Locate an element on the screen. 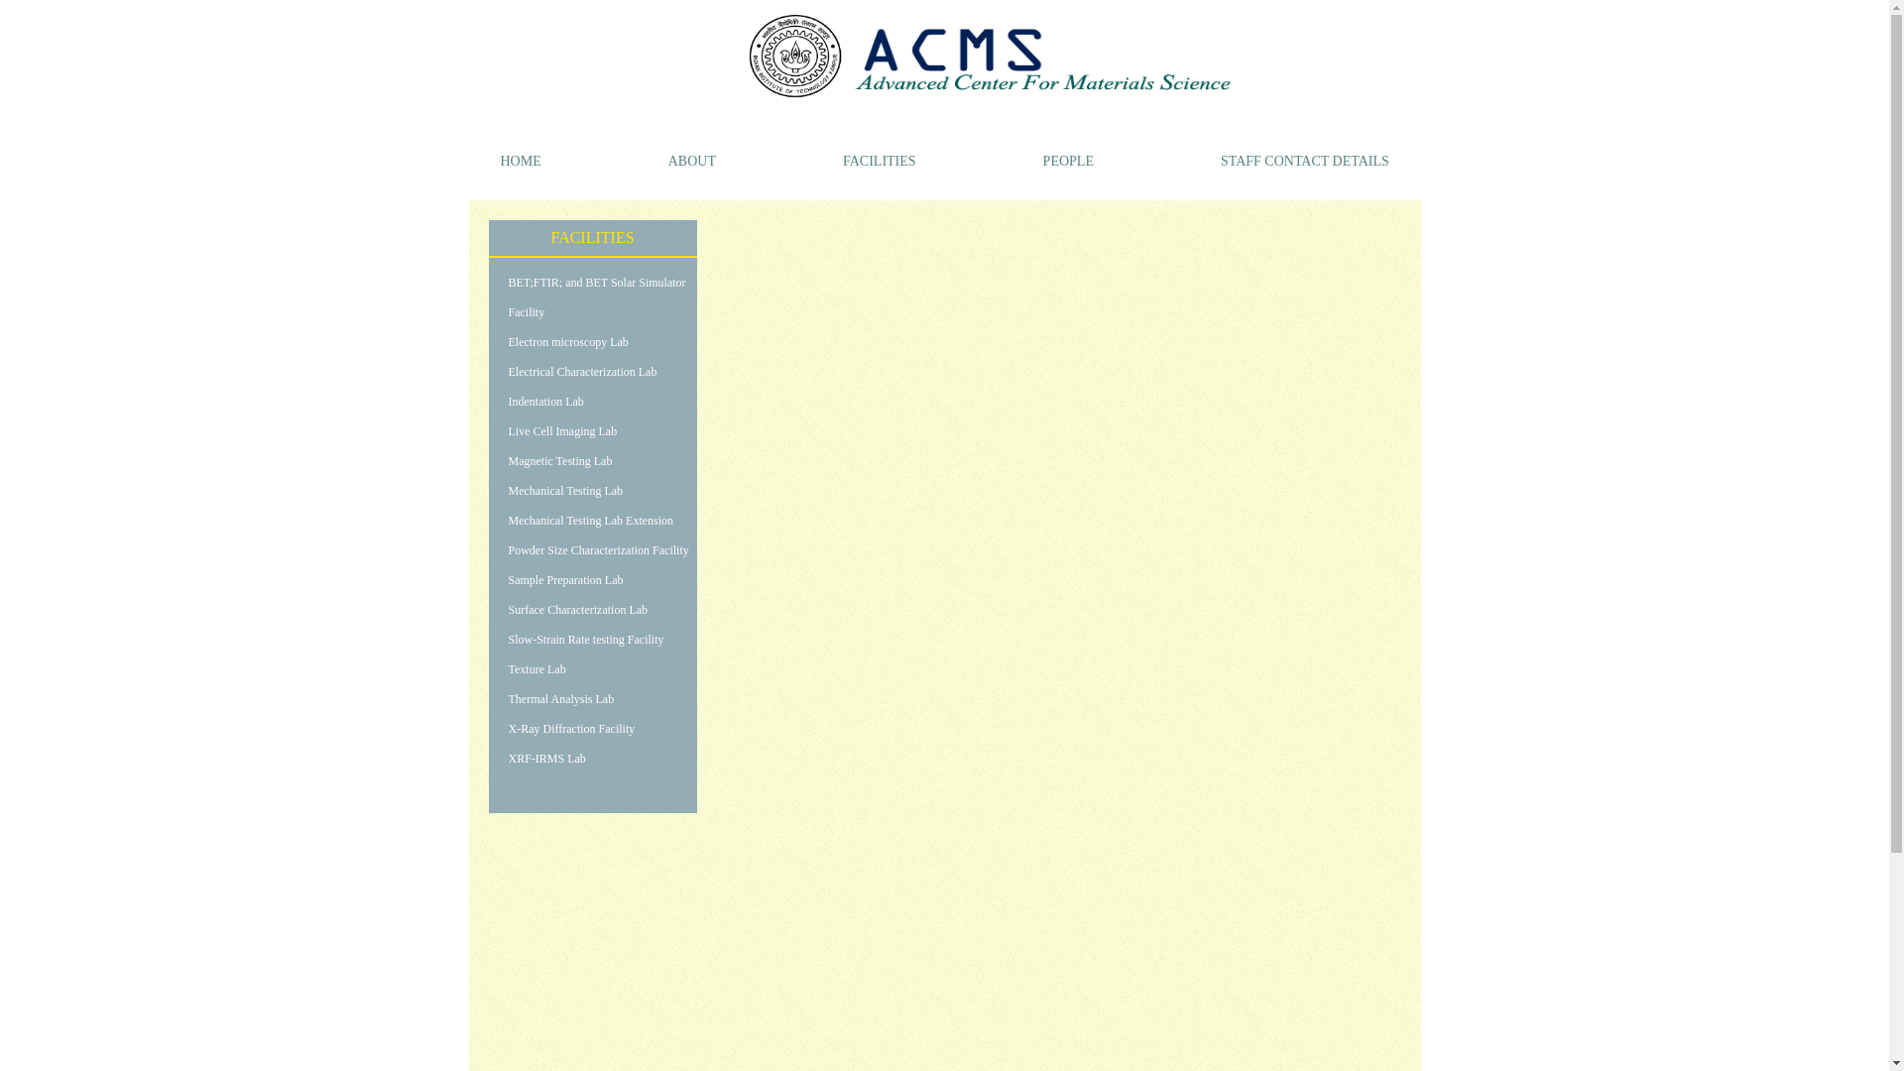 The height and width of the screenshot is (1071, 1904). ABOUT is located at coordinates (691, 160).